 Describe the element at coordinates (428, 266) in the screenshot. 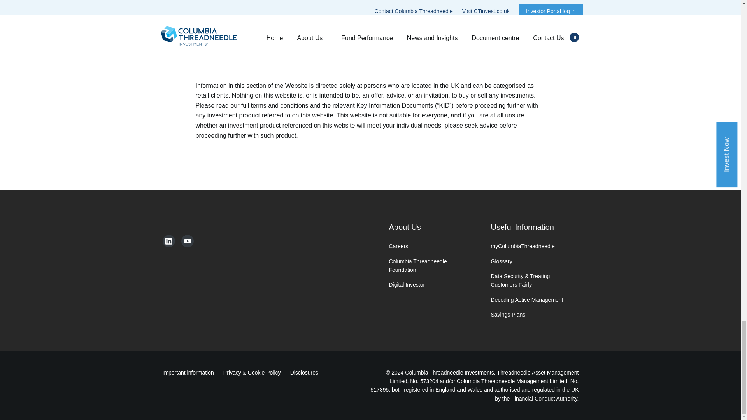

I see `Columbia Threadneedle Foundation` at that location.